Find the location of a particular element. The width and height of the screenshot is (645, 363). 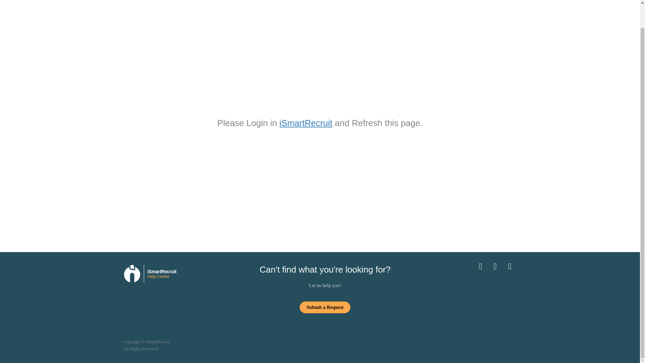

iSmartRecruit is located at coordinates (306, 122).